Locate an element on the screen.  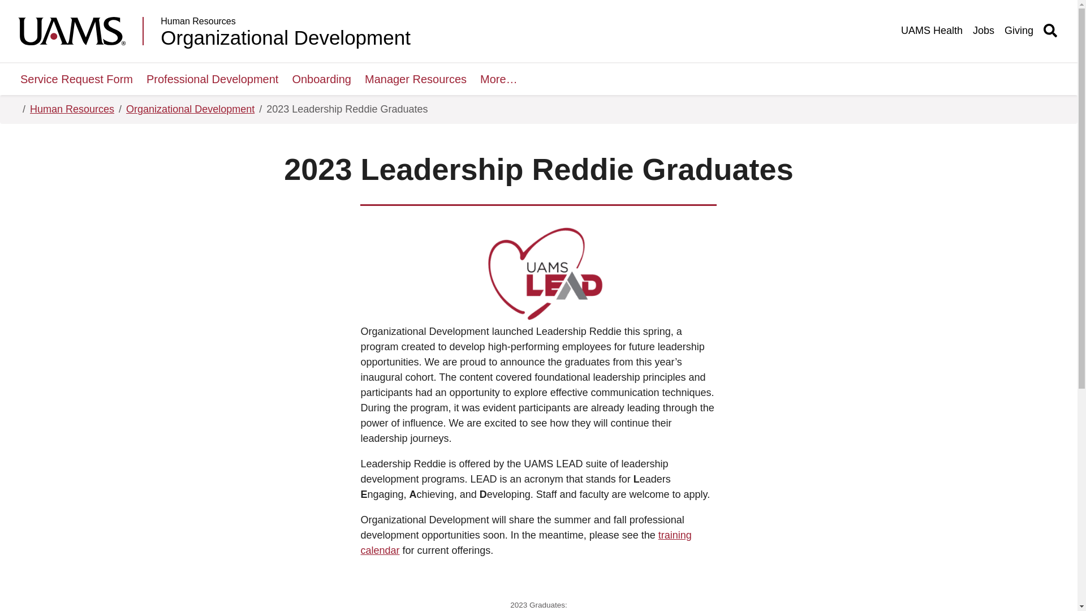
Giving is located at coordinates (1019, 31).